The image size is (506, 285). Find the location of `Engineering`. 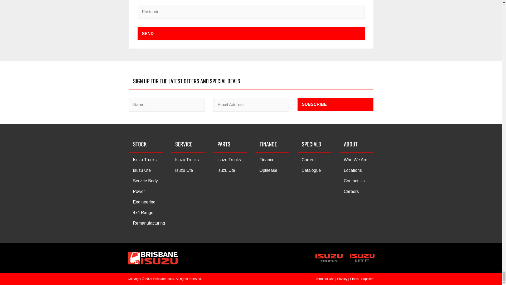

Engineering is located at coordinates (144, 202).